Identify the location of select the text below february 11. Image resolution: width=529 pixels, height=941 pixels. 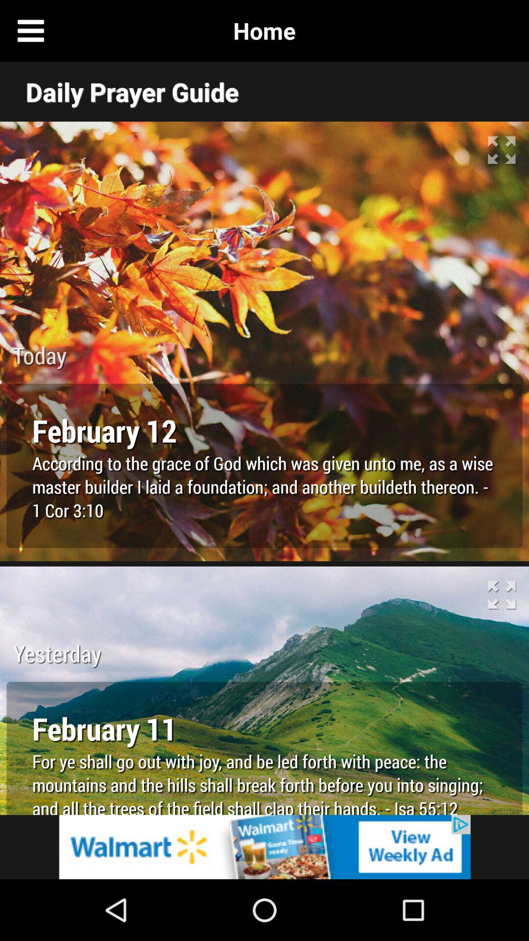
(264, 782).